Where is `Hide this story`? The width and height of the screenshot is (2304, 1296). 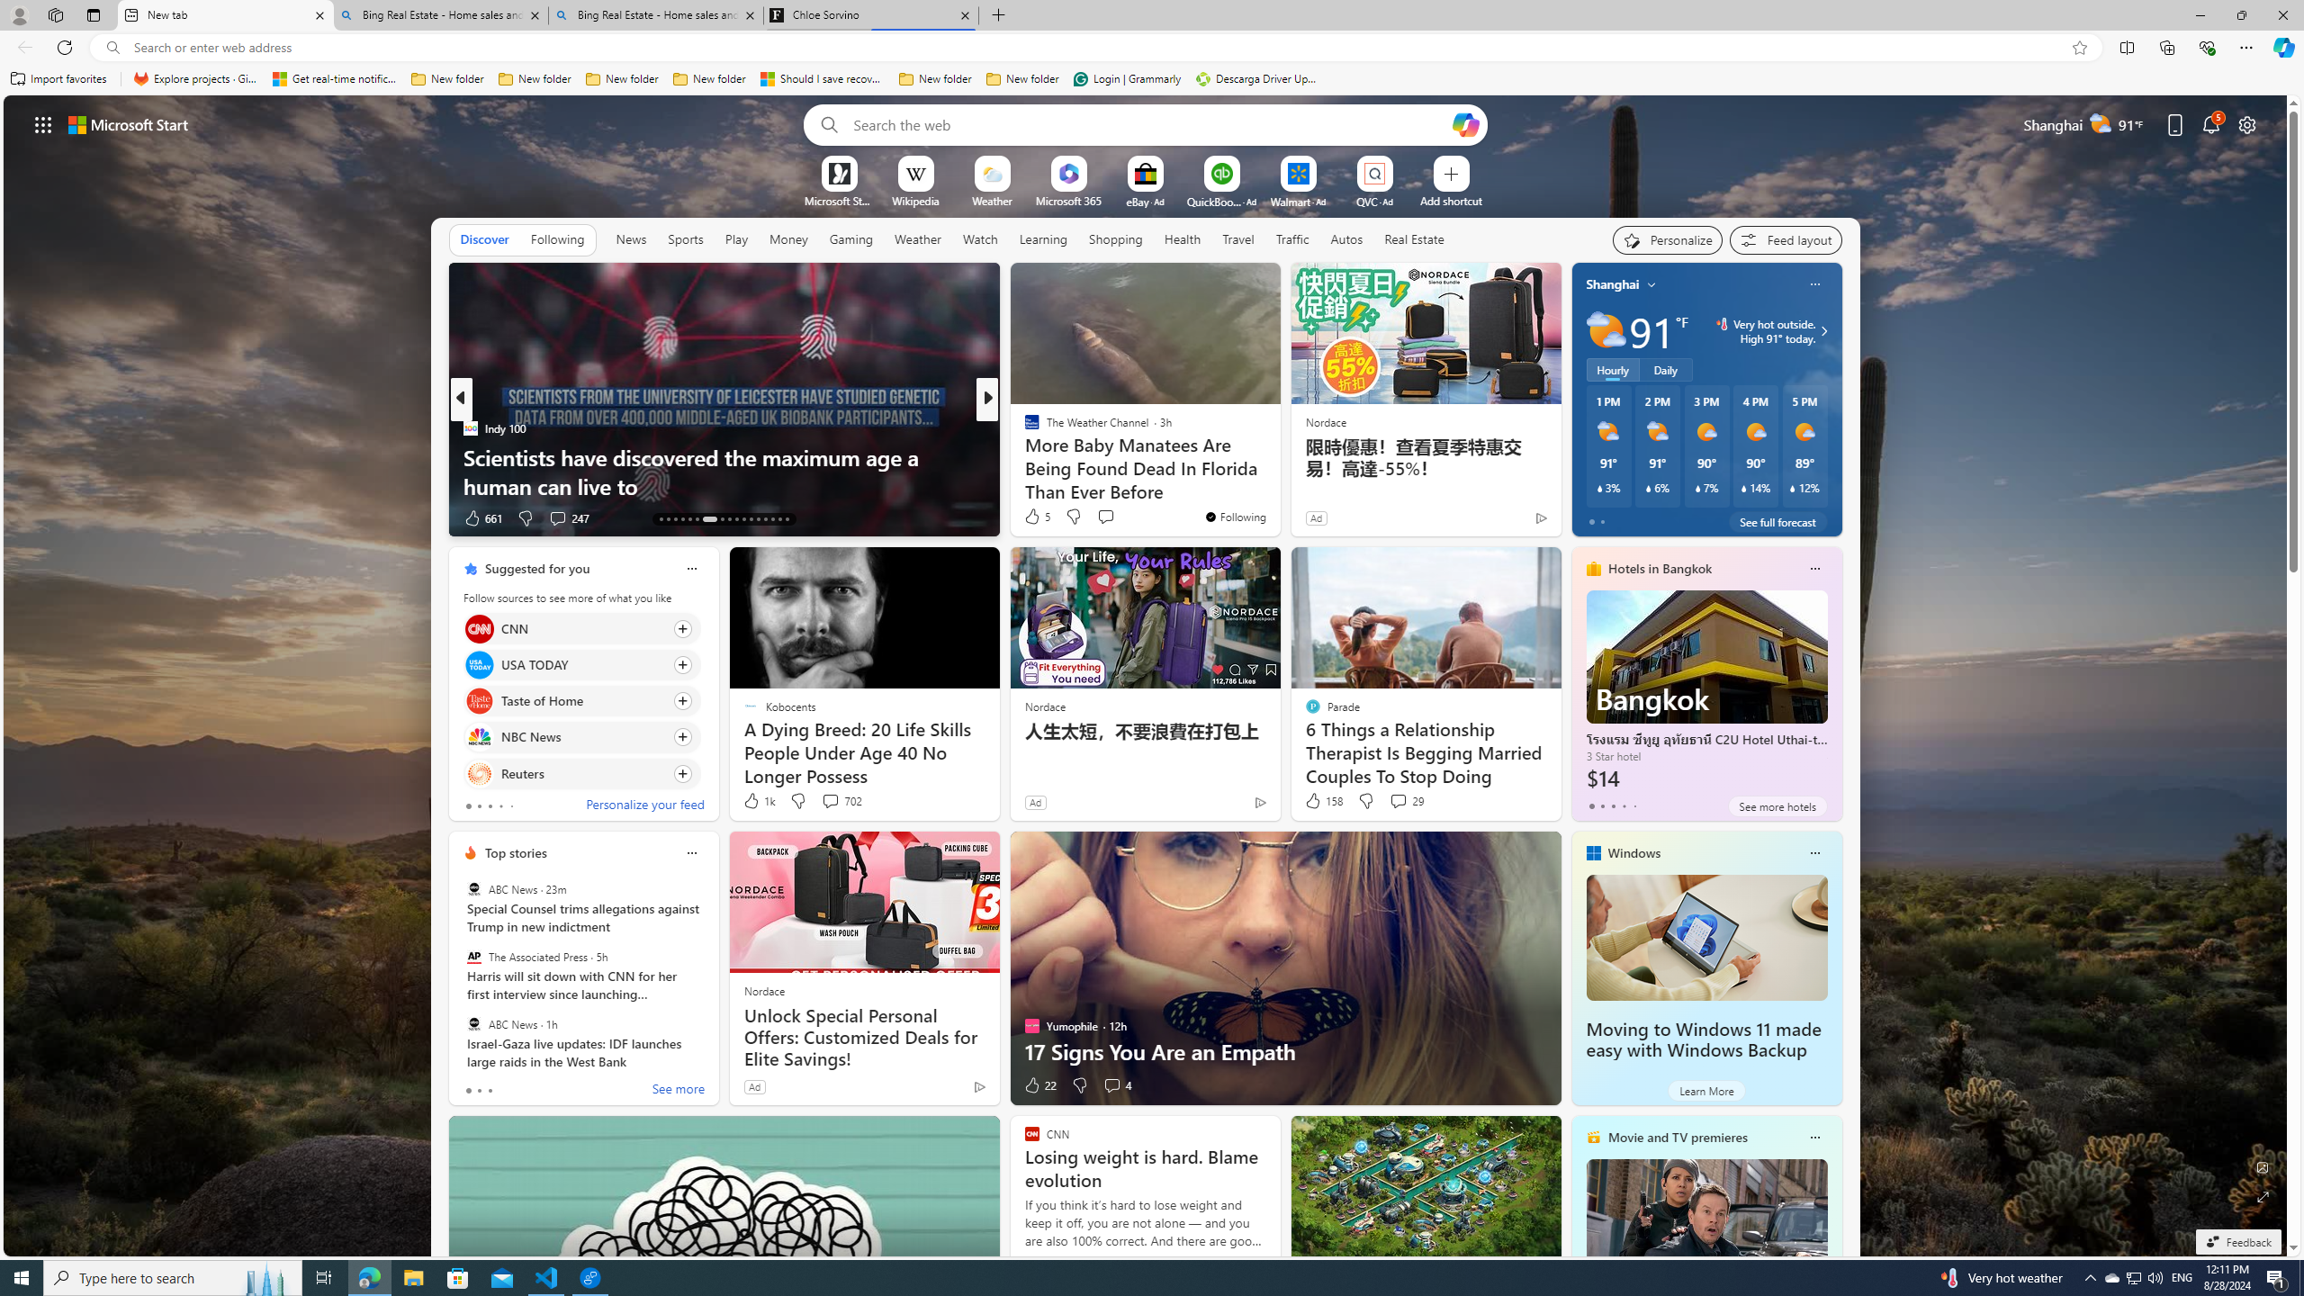
Hide this story is located at coordinates (945, 569).